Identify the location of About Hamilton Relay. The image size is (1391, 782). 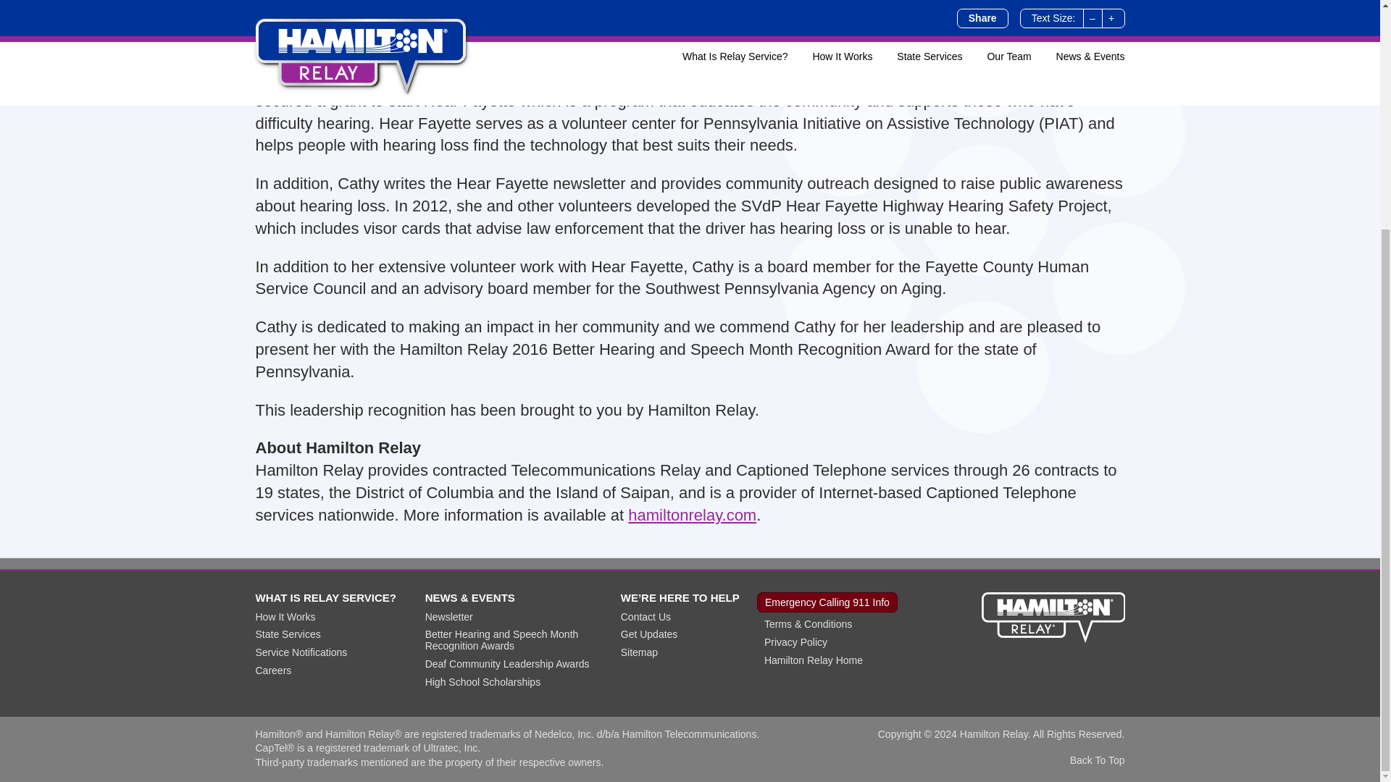
(690, 639).